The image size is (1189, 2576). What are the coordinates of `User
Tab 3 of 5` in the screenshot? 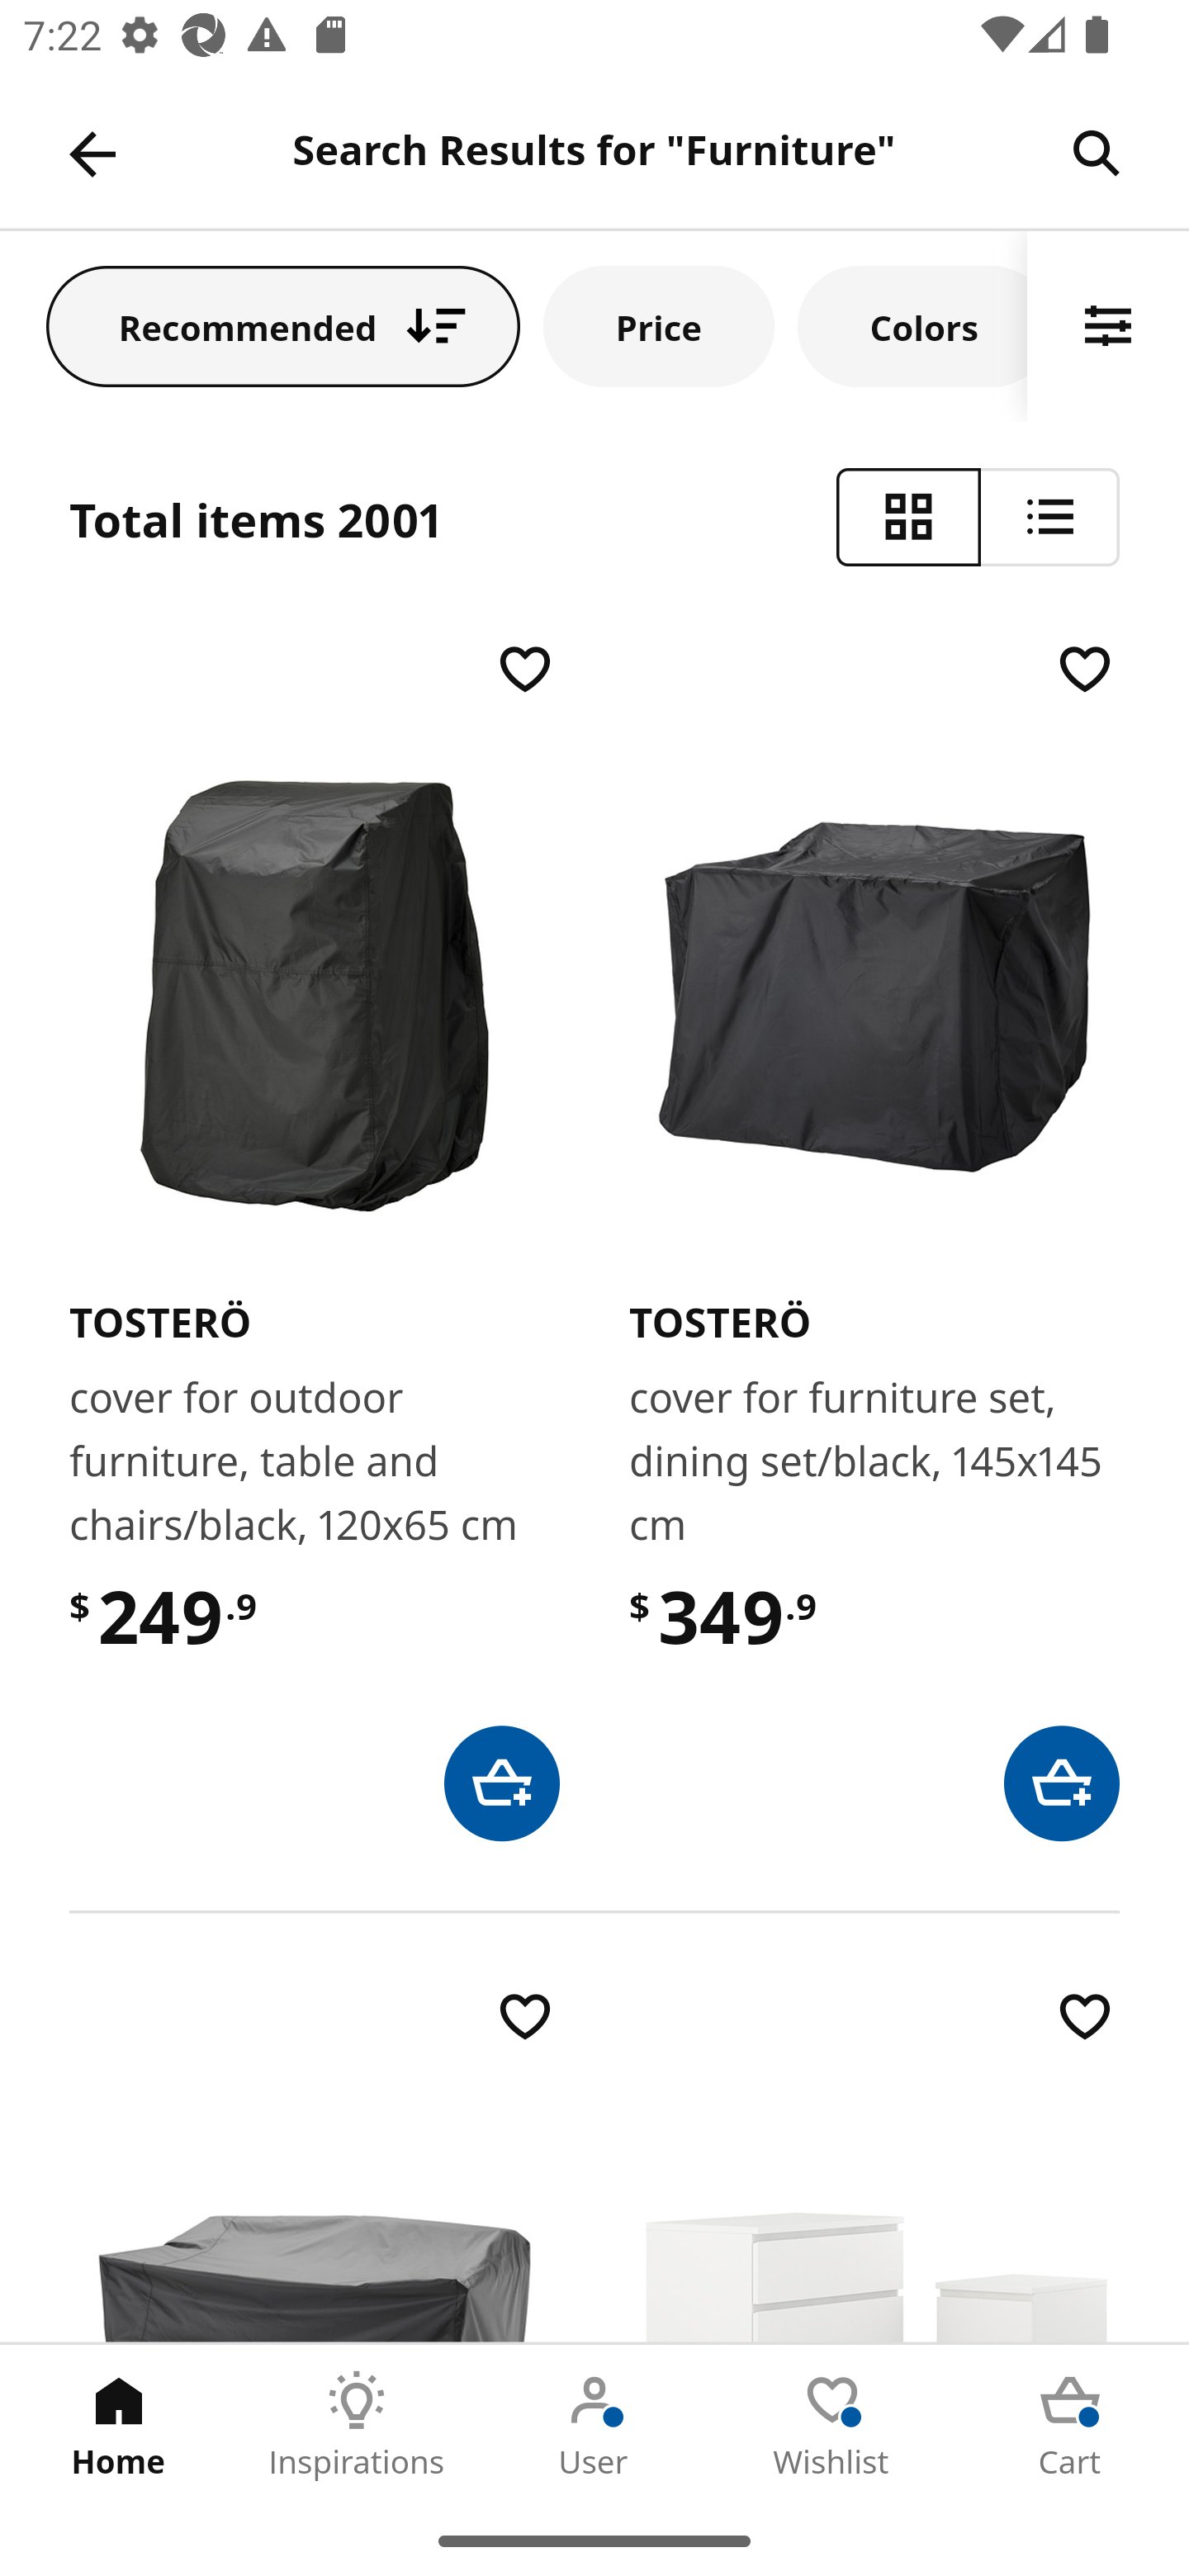 It's located at (594, 2425).